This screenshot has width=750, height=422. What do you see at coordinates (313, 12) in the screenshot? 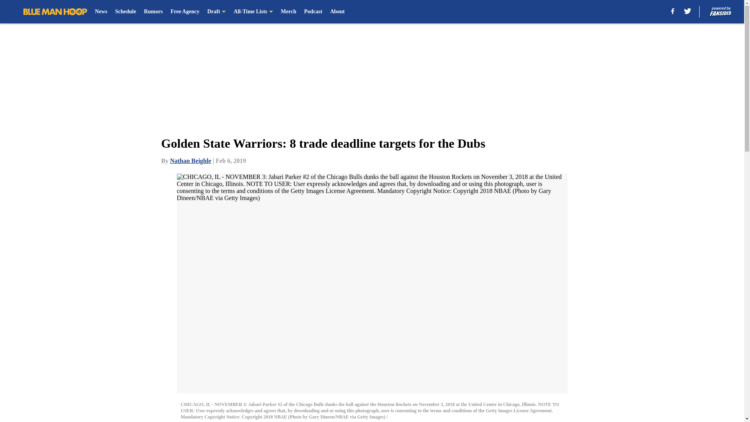
I see `Podcast` at bounding box center [313, 12].